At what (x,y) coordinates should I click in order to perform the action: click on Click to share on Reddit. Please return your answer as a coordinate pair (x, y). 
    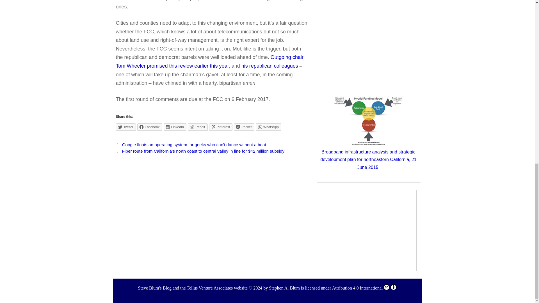
    Looking at the image, I should click on (198, 127).